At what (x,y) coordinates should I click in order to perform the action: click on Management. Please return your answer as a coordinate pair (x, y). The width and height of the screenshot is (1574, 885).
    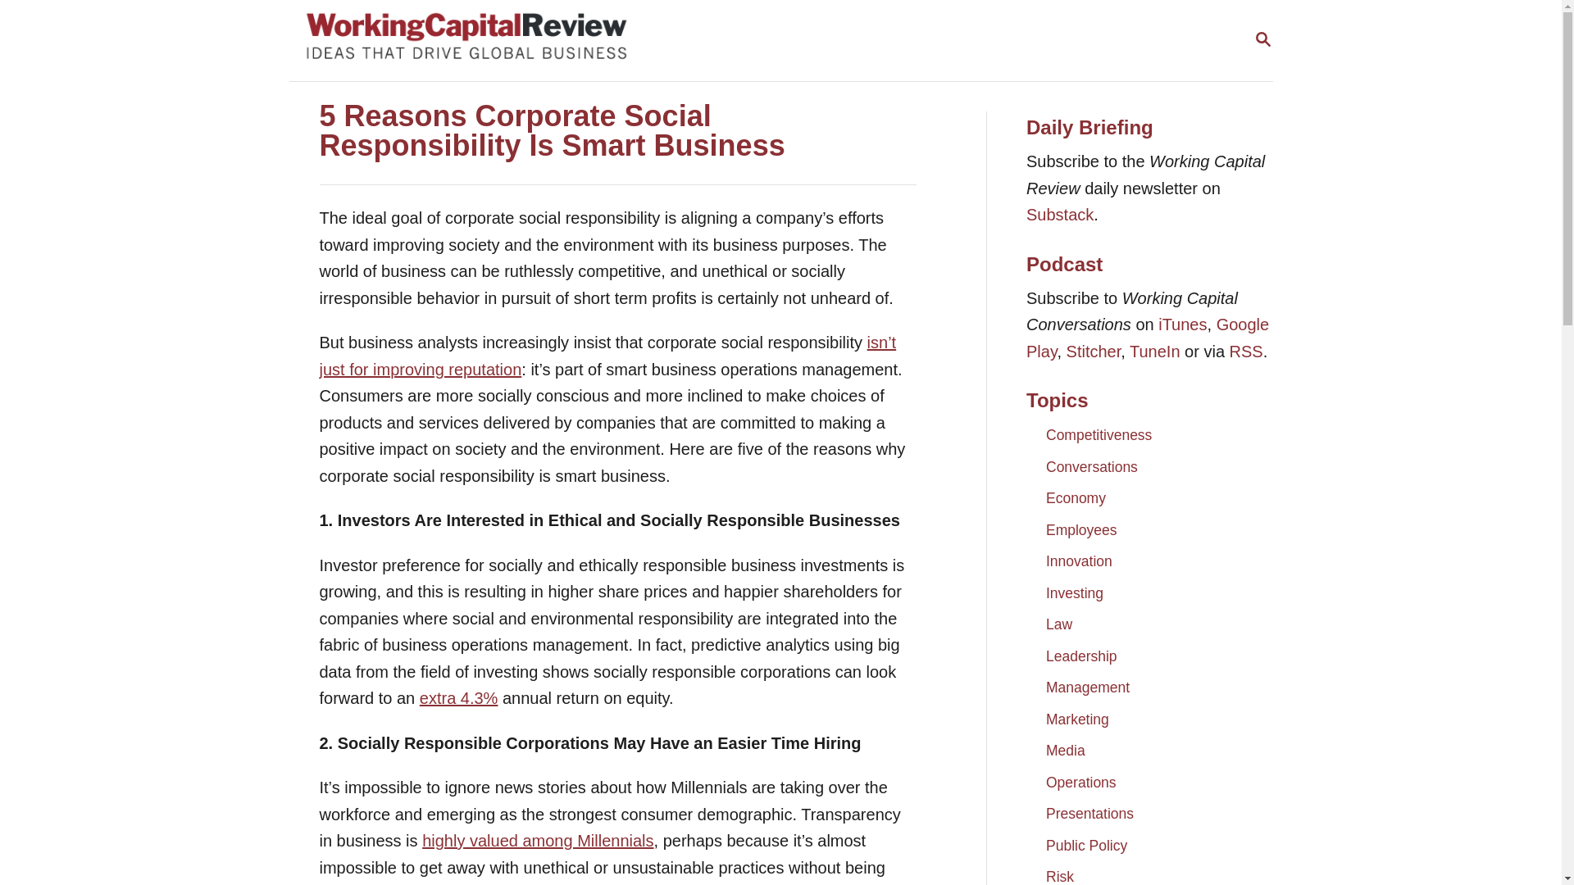
    Looking at the image, I should click on (1076, 498).